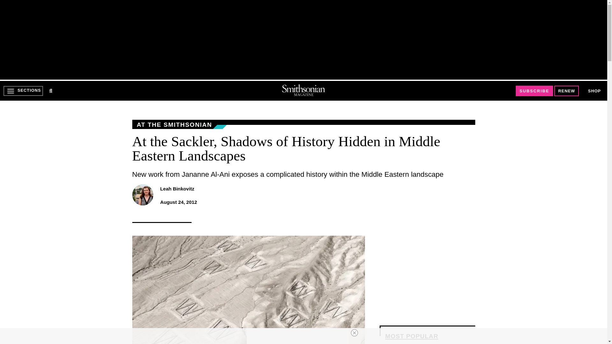 The height and width of the screenshot is (344, 612). What do you see at coordinates (594, 90) in the screenshot?
I see `SHOP` at bounding box center [594, 90].